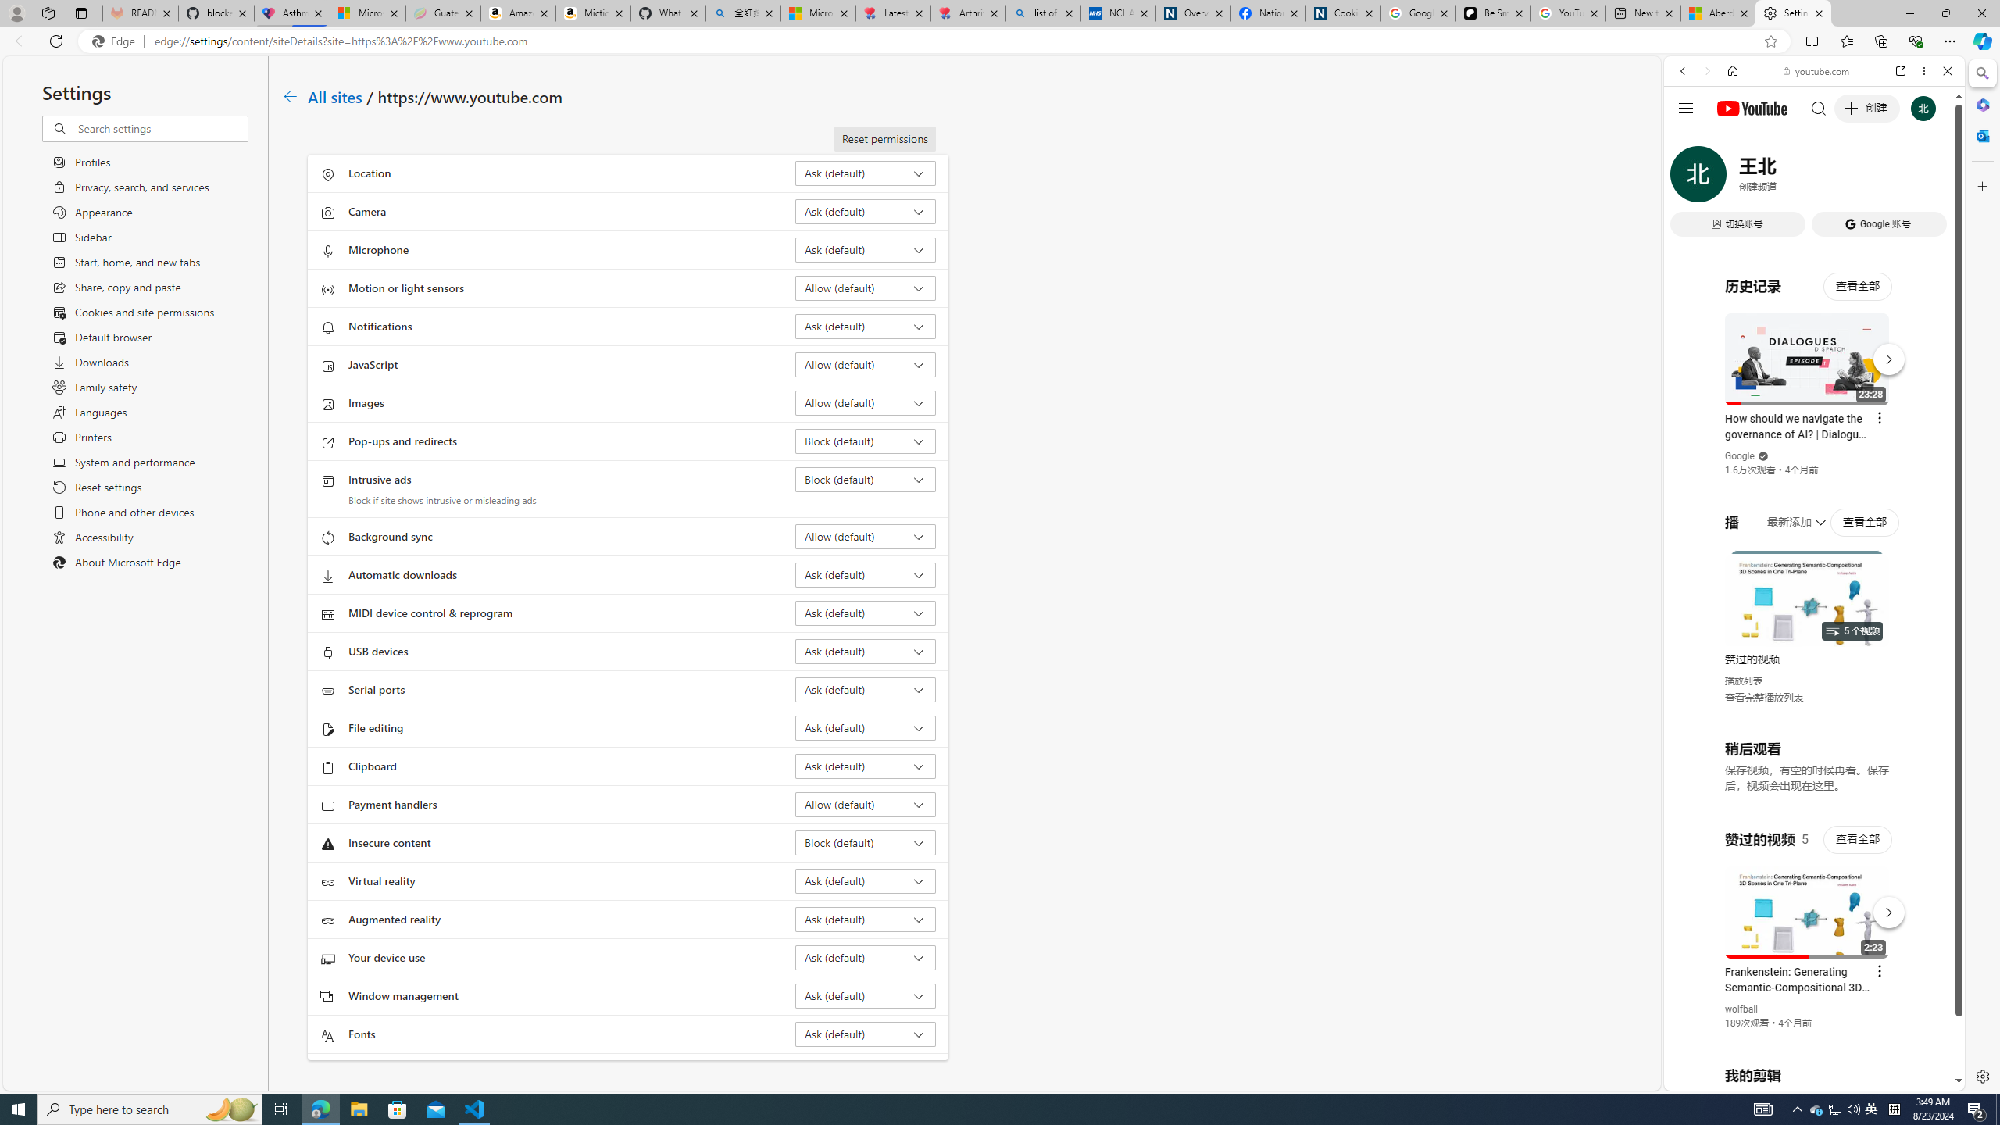 This screenshot has width=2000, height=1125. Describe the element at coordinates (866, 612) in the screenshot. I see `MIDI device control & reprogram Ask (default)` at that location.